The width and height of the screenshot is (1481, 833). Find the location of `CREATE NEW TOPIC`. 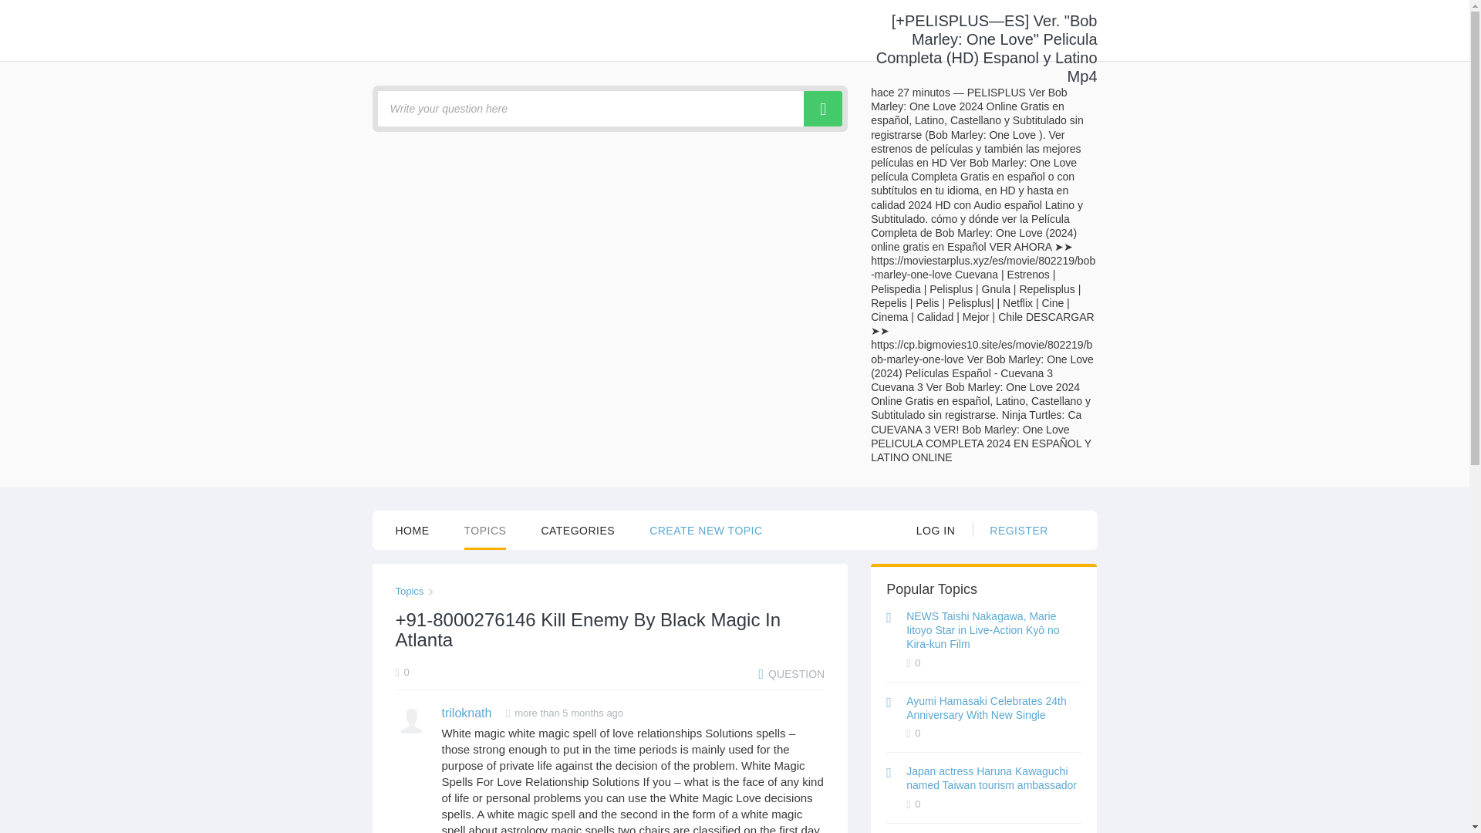

CREATE NEW TOPIC is located at coordinates (706, 529).